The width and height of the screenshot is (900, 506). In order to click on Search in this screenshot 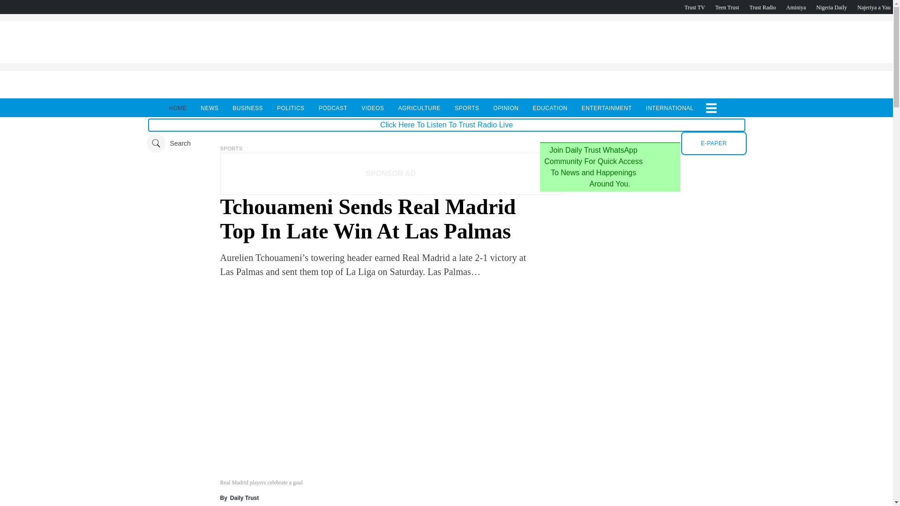, I will do `click(168, 143)`.